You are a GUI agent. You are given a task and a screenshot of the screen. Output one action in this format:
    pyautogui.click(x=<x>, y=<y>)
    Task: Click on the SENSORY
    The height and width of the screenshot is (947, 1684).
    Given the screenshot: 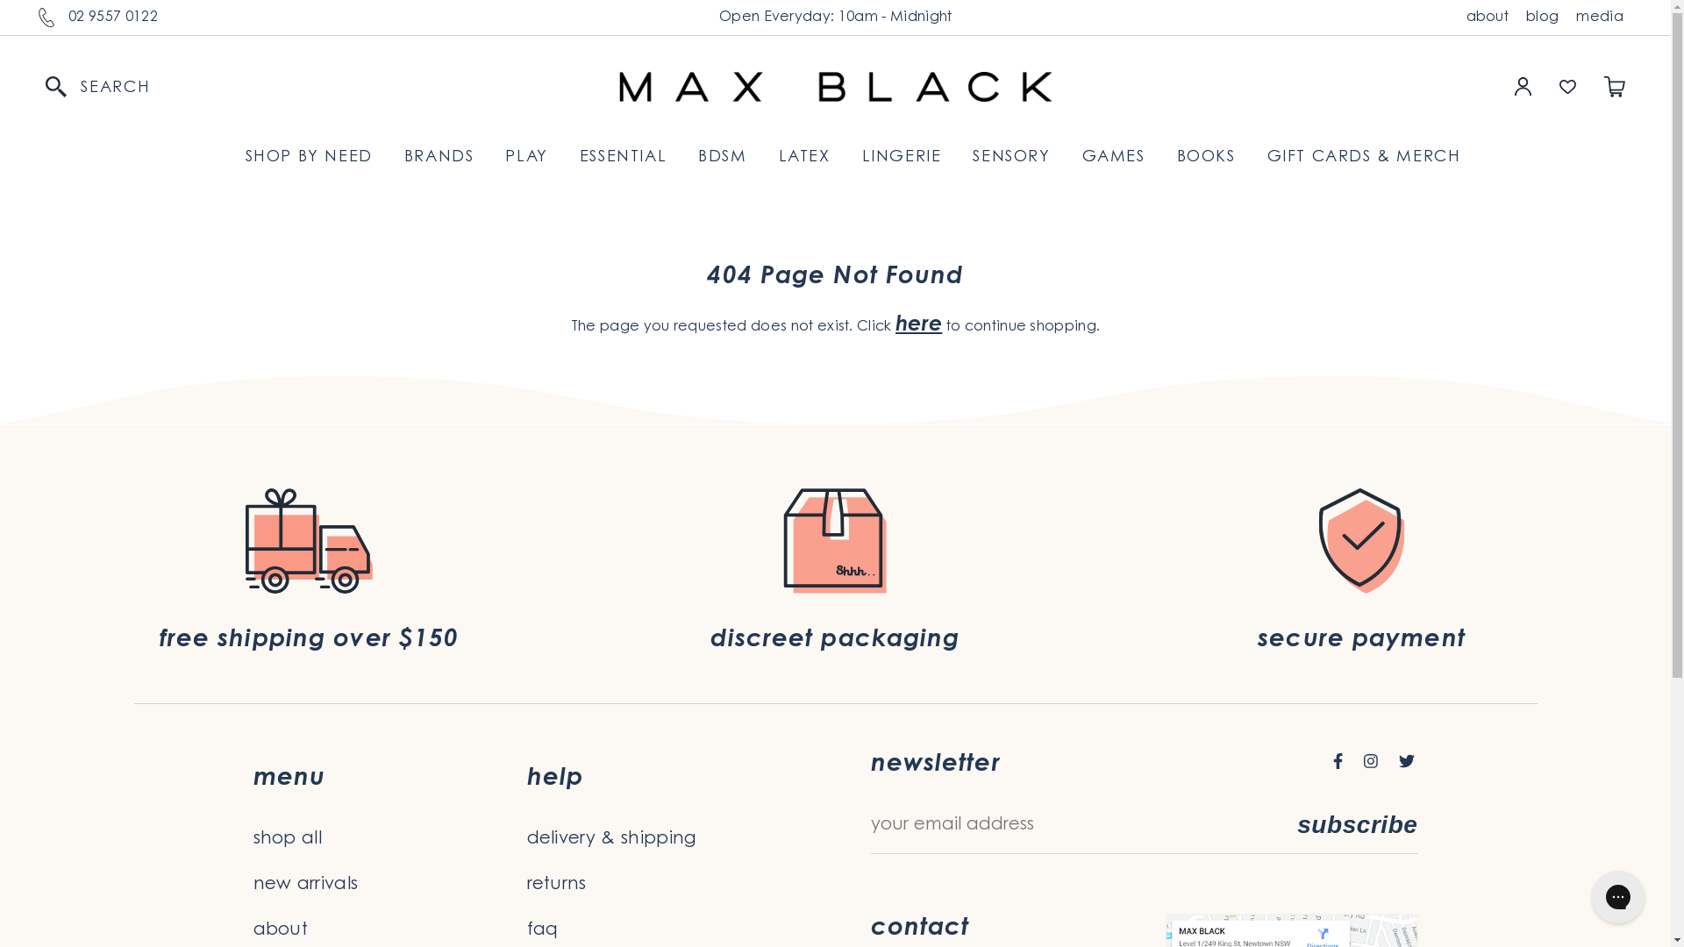 What is the action you would take?
    pyautogui.click(x=1011, y=158)
    